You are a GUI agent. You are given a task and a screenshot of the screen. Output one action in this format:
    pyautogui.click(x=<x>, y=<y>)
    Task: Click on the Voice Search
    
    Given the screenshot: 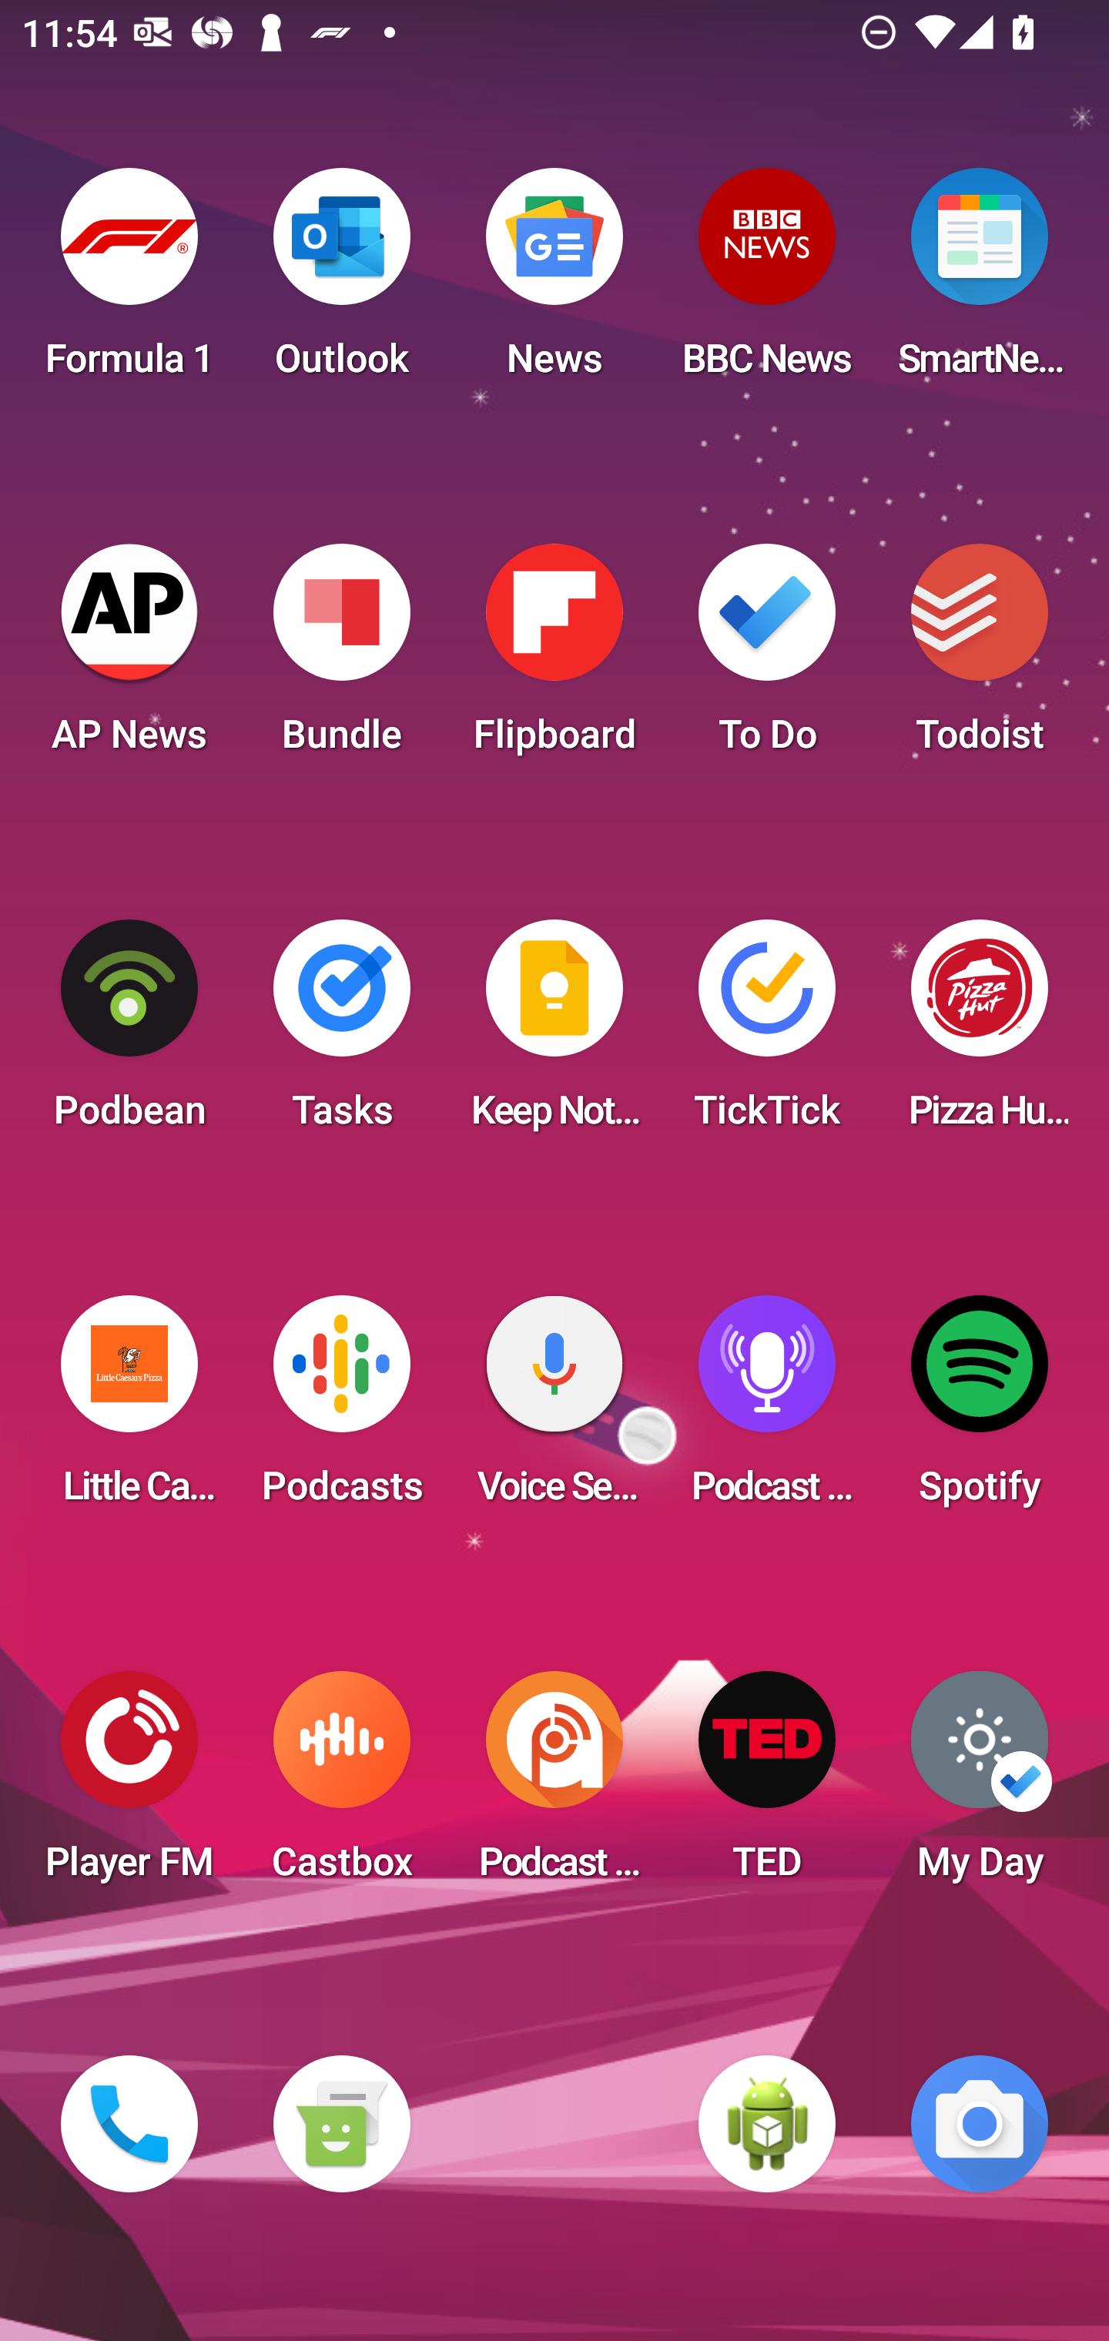 What is the action you would take?
    pyautogui.click(x=554, y=1409)
    